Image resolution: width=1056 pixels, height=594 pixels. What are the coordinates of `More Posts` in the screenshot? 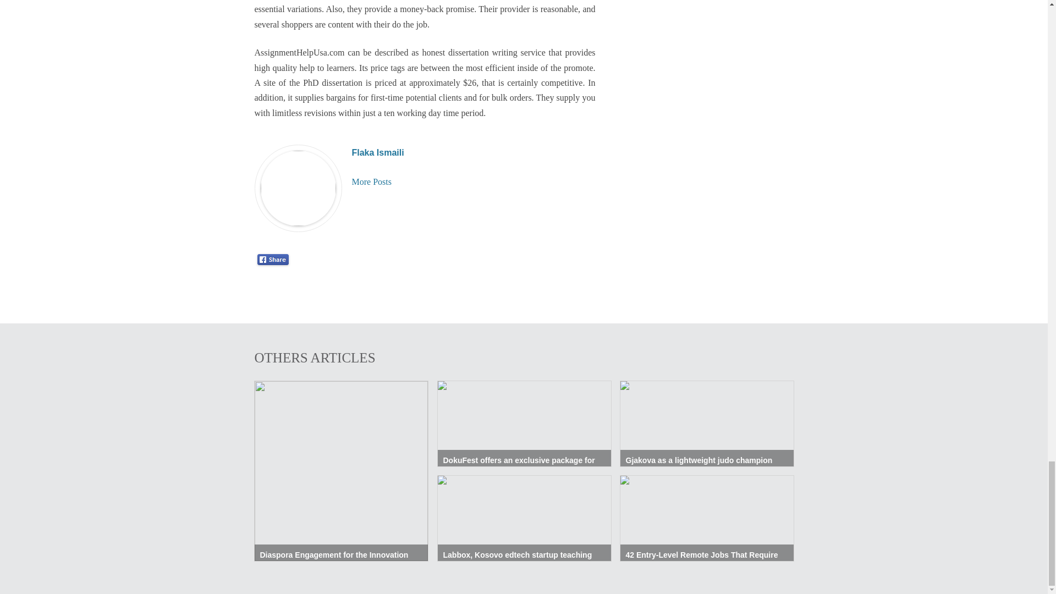 It's located at (372, 182).